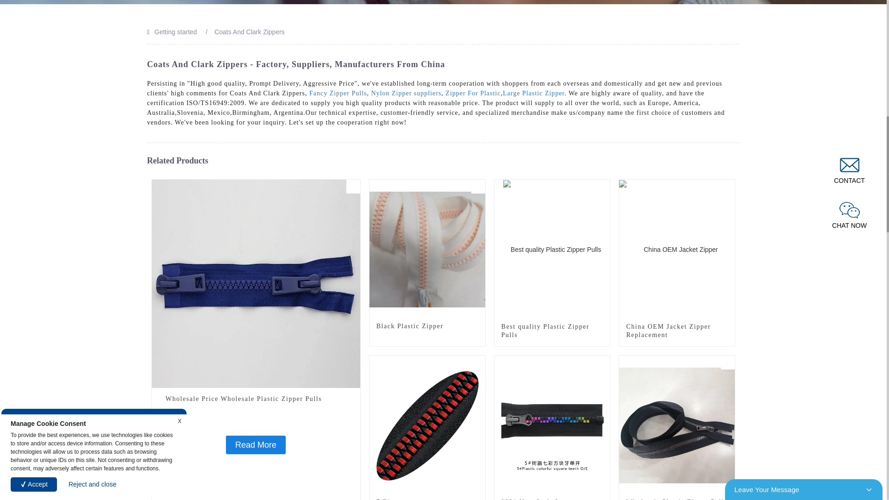  Describe the element at coordinates (353, 186) in the screenshot. I see `Wholesale Price Wholesale Plastic Zipper Pulls` at that location.